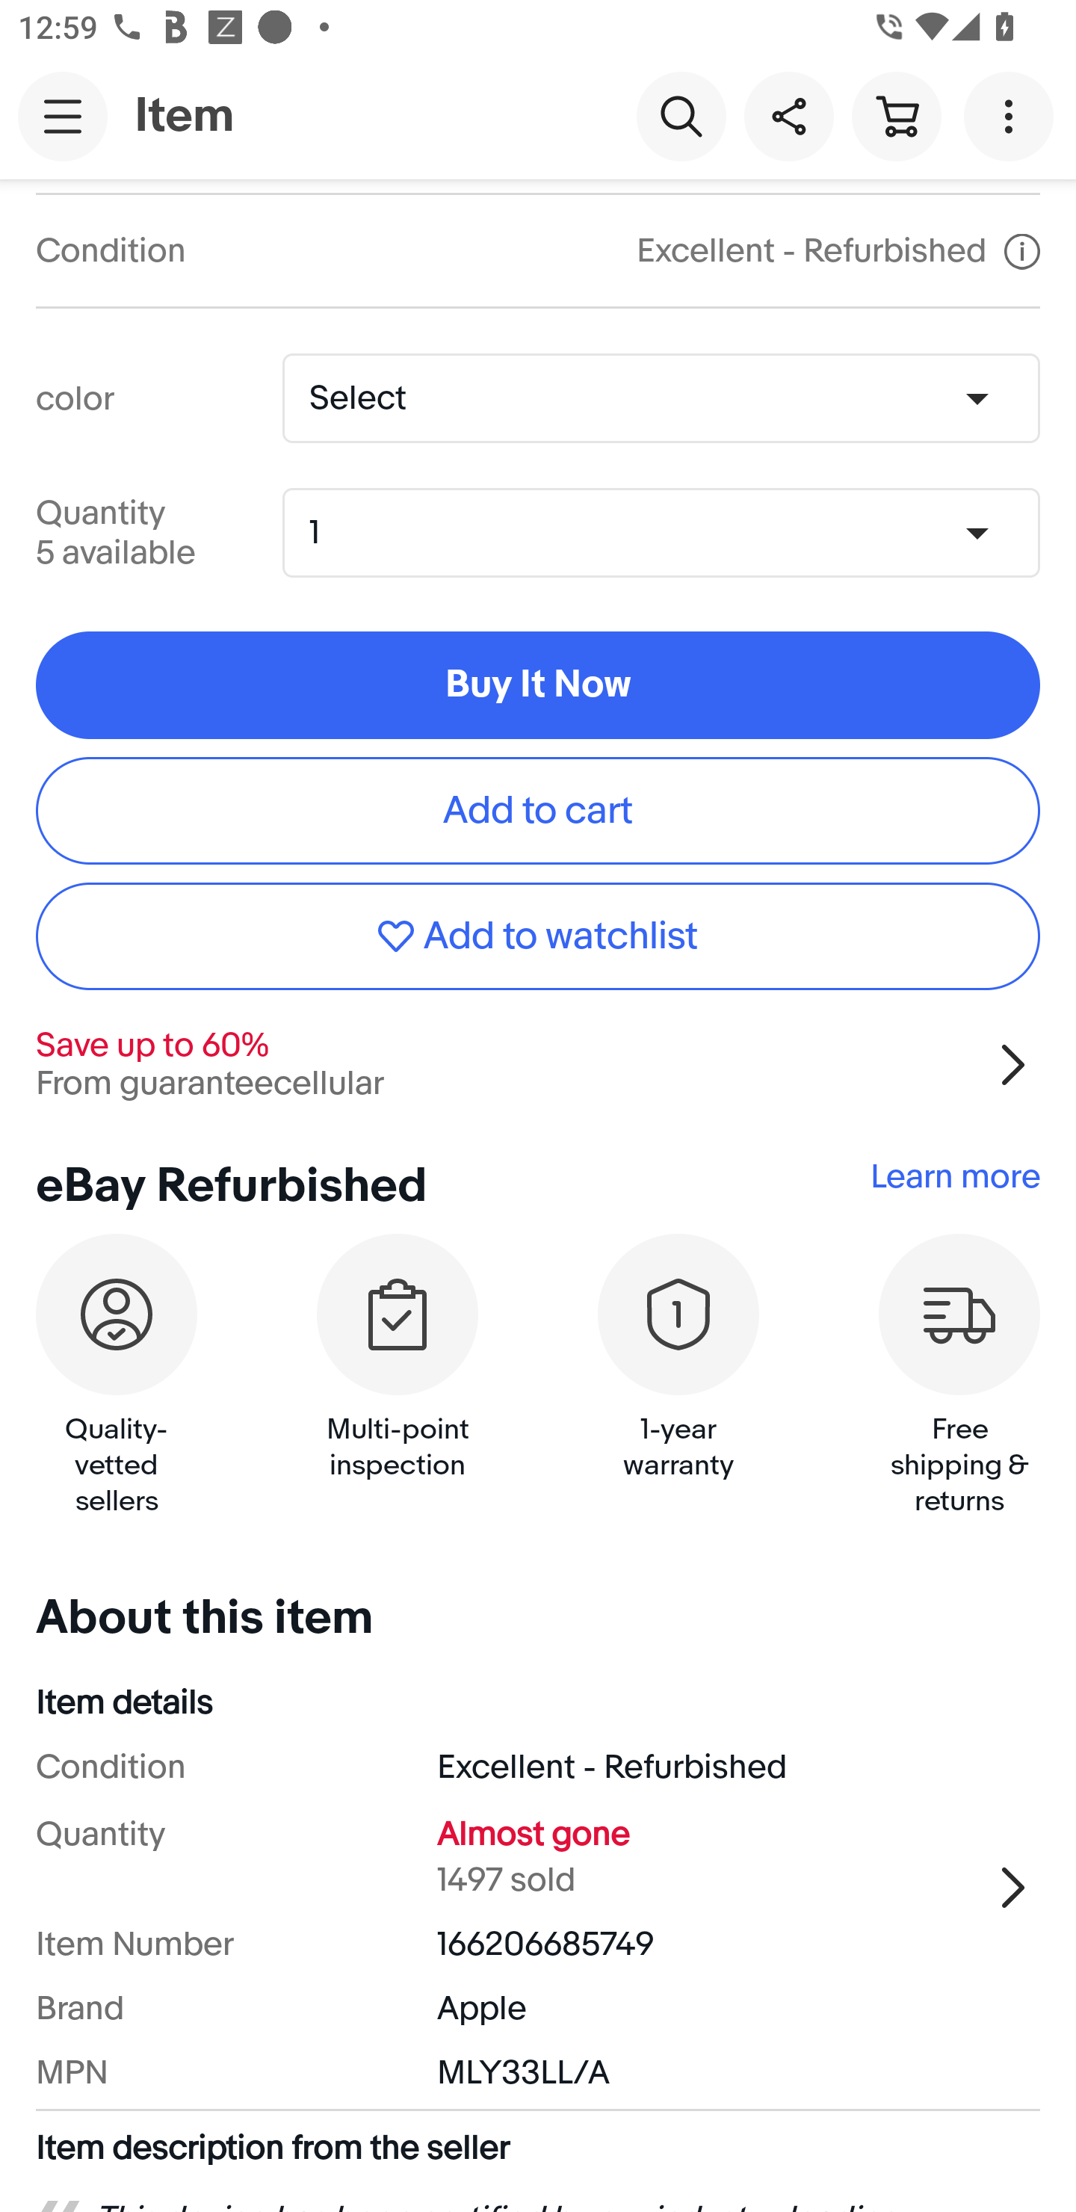 The height and width of the screenshot is (2212, 1076). What do you see at coordinates (670, 532) in the screenshot?
I see `Quantity,1,5 available 1` at bounding box center [670, 532].